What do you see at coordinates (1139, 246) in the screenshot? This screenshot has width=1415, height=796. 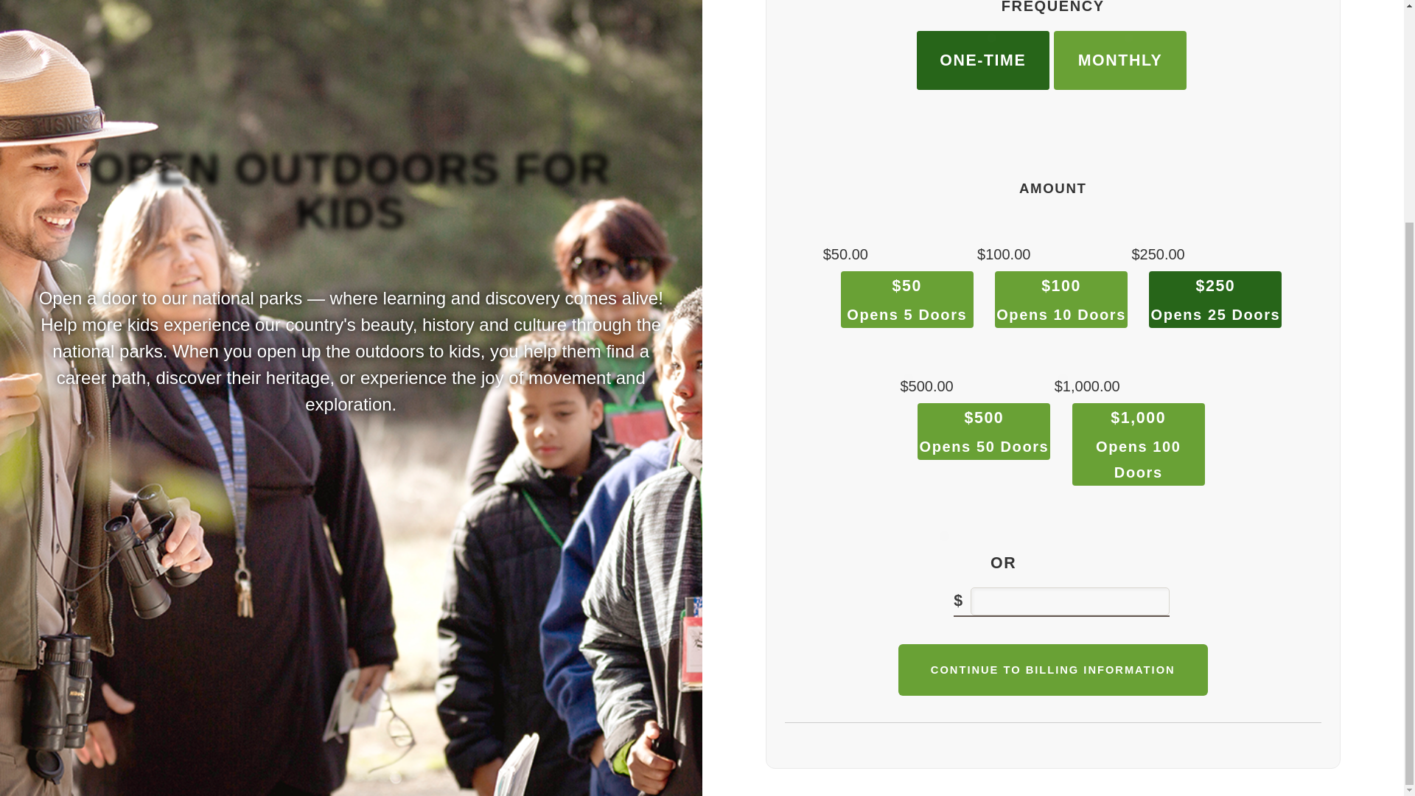 I see `2757` at bounding box center [1139, 246].